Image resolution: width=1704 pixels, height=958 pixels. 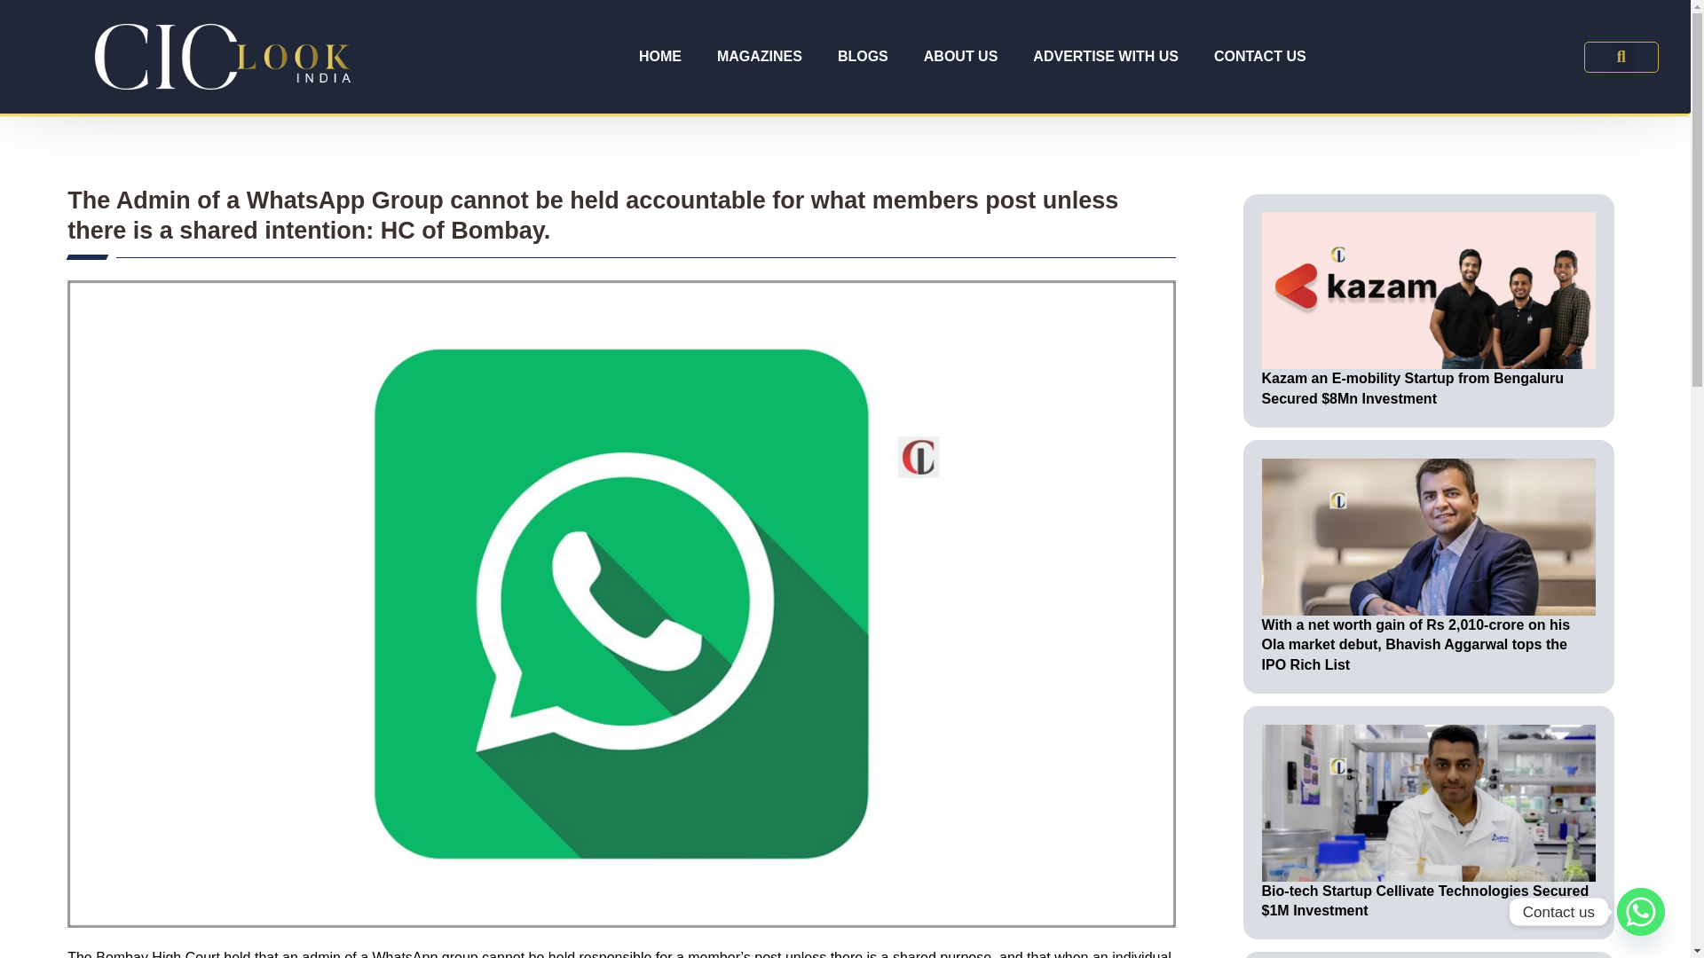 I want to click on CONTACT US, so click(x=1259, y=57).